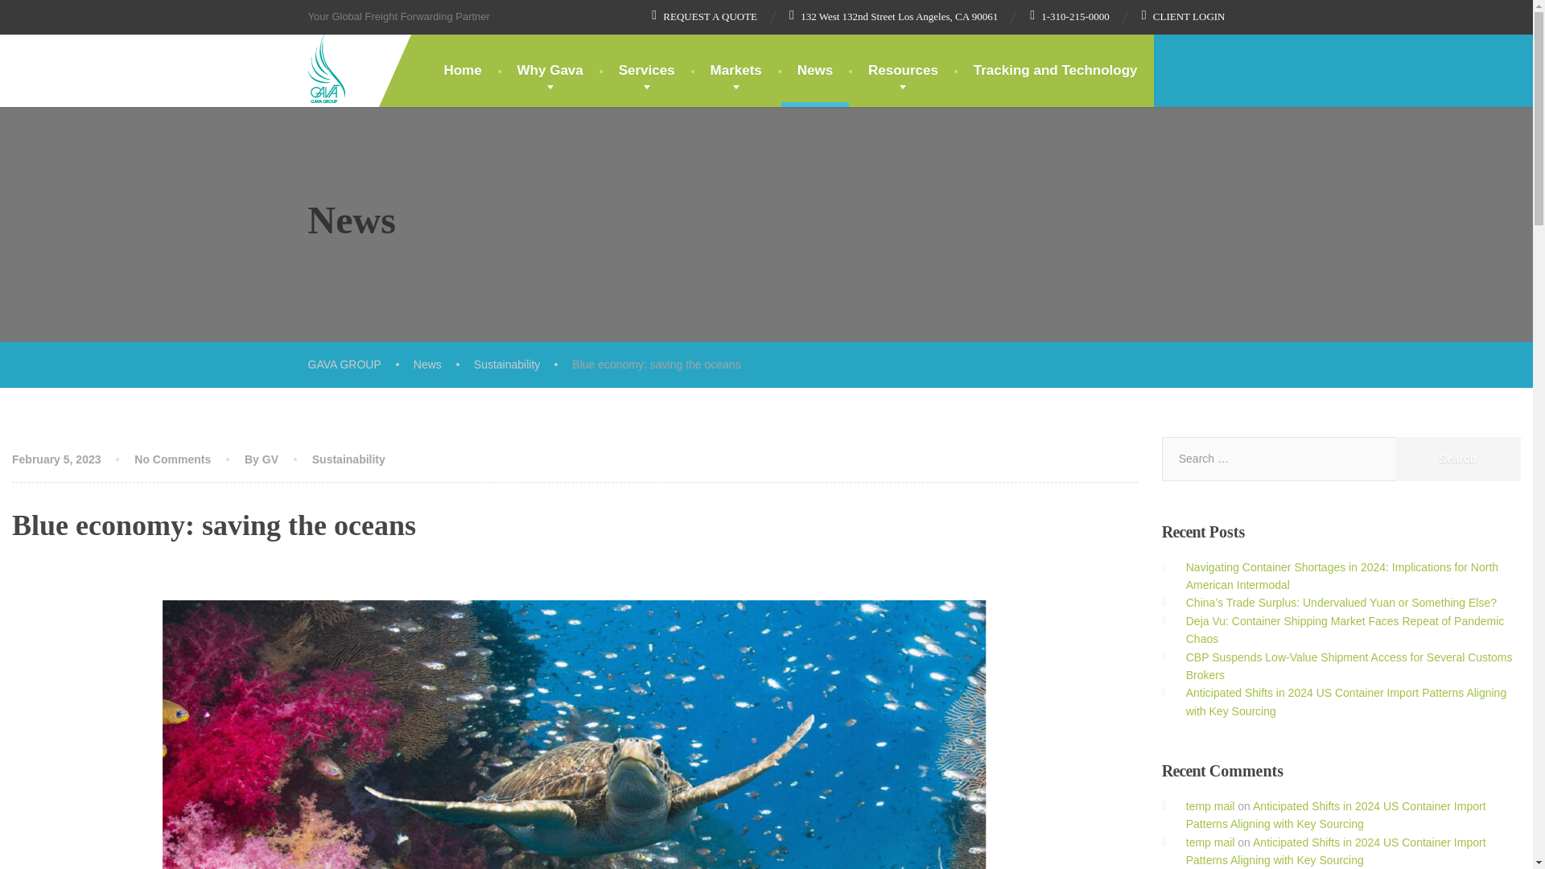  Describe the element at coordinates (1183, 16) in the screenshot. I see `CLIENT LOGIN` at that location.